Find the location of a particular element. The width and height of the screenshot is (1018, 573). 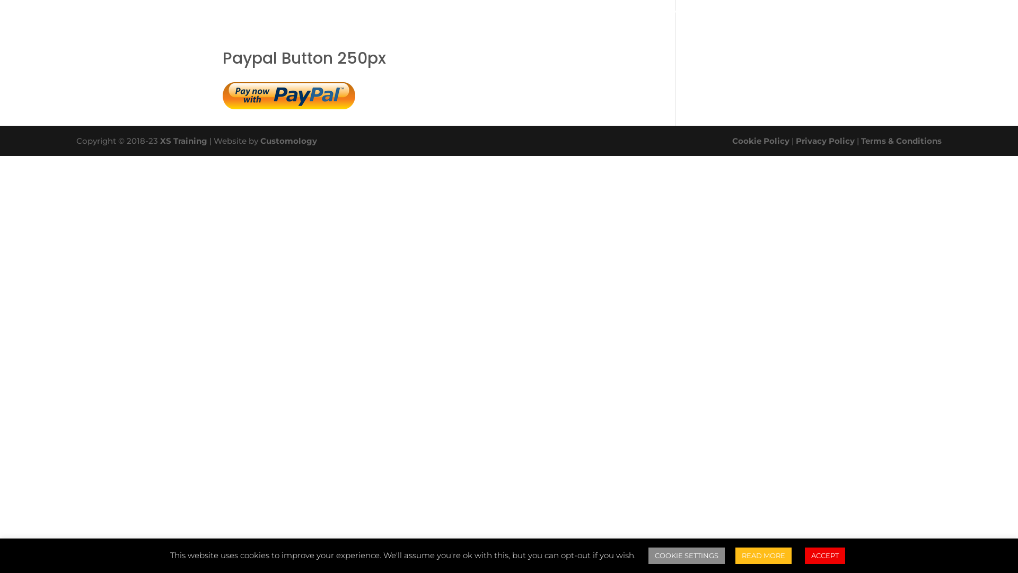

What Is The 18th Edition is located at coordinates (306, 14).